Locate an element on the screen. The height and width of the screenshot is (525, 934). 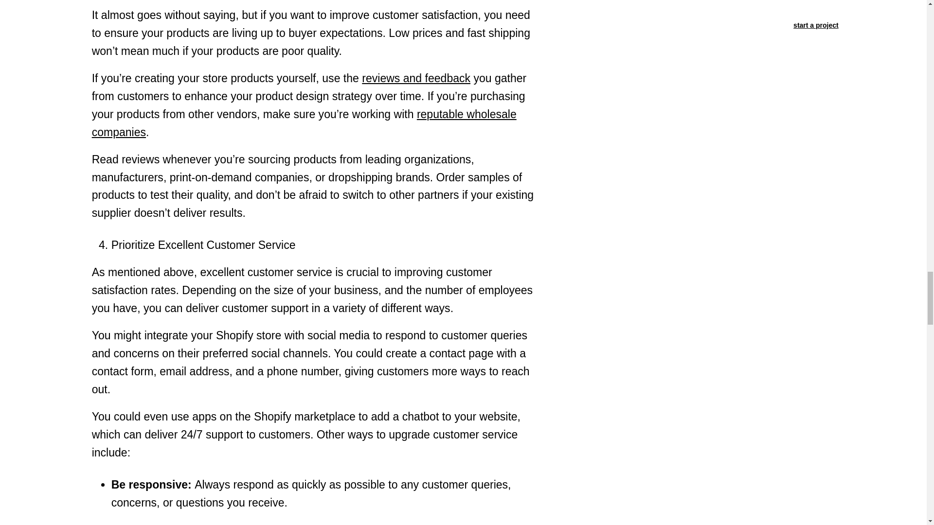
reputable wholesale companies is located at coordinates (304, 123).